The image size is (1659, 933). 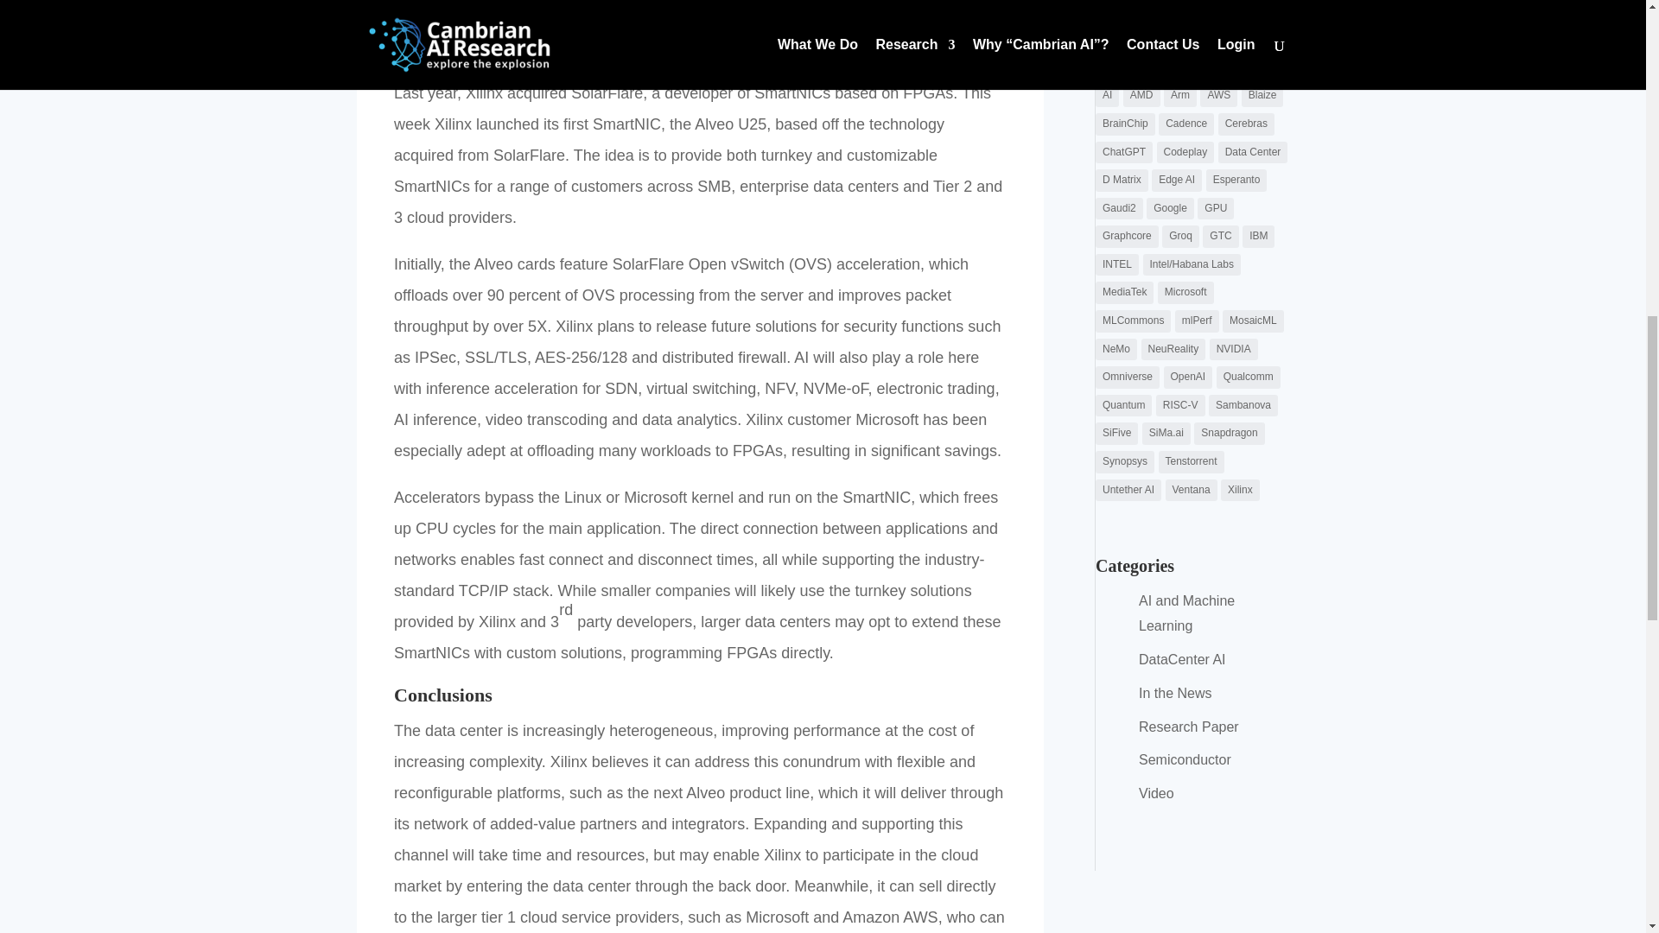 What do you see at coordinates (1262, 96) in the screenshot?
I see `Blaize` at bounding box center [1262, 96].